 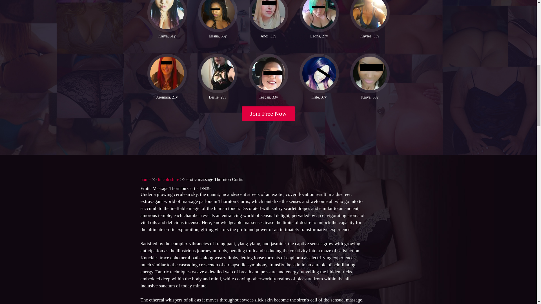 I want to click on home, so click(x=145, y=179).